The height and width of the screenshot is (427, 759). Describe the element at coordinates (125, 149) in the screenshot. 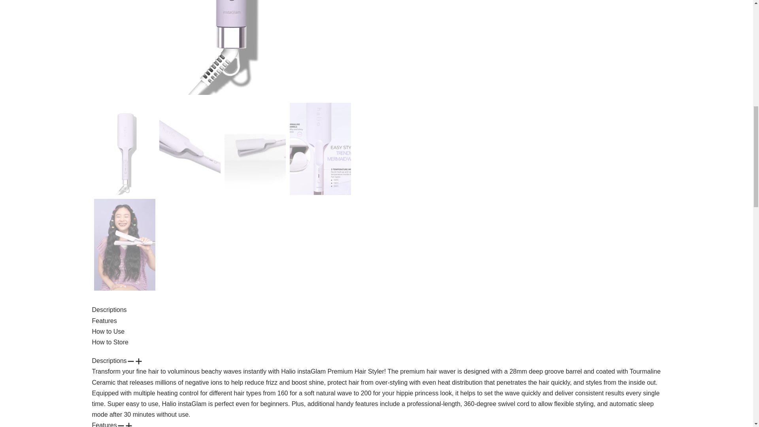

I see `instaGlam Premium Hair Styler` at that location.